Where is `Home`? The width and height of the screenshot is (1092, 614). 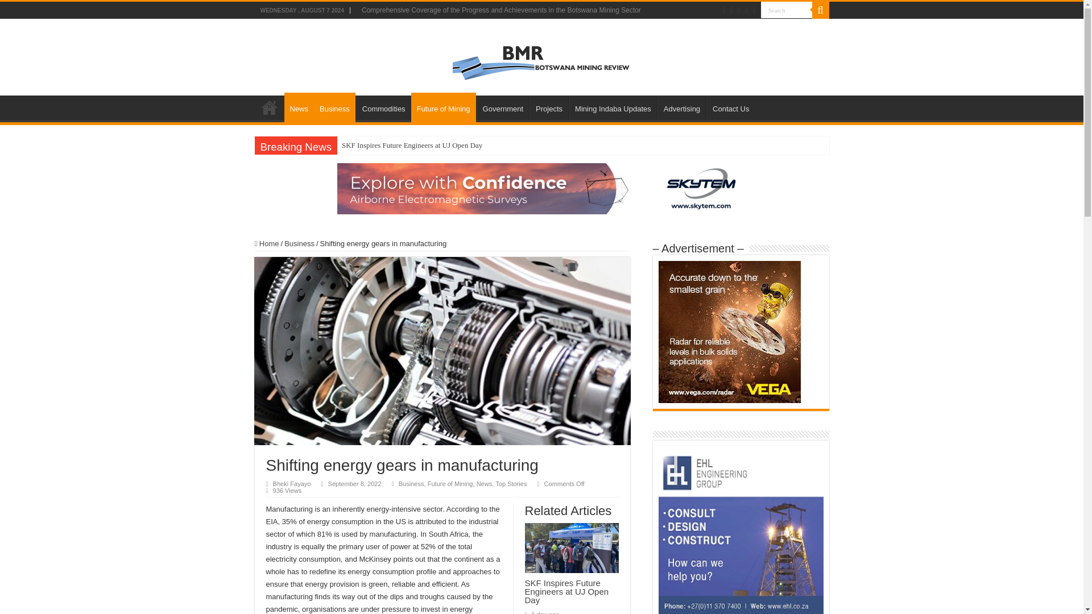 Home is located at coordinates (269, 107).